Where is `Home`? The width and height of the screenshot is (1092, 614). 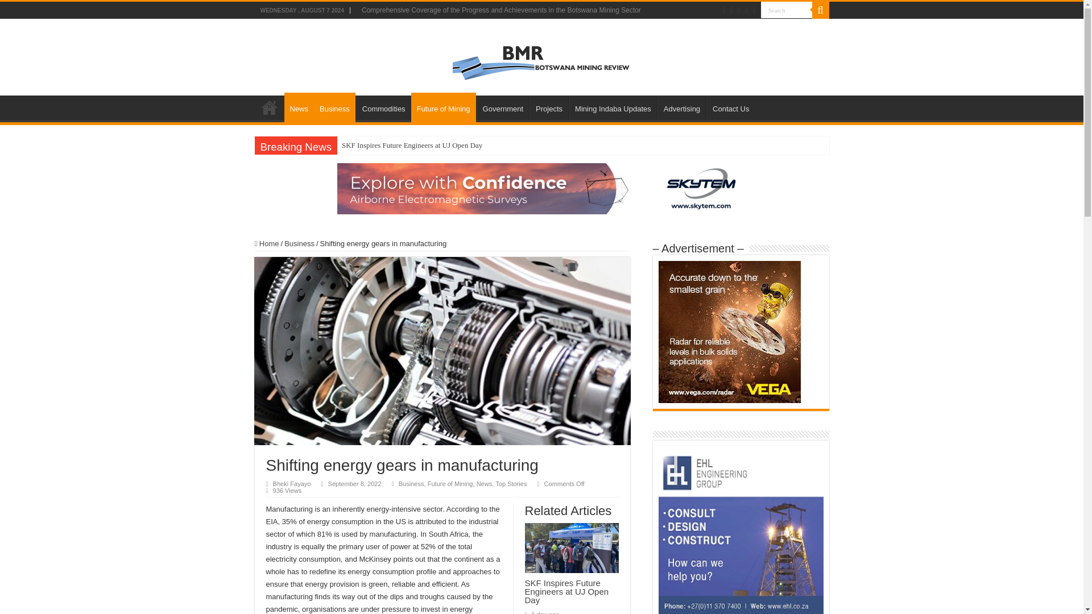 Home is located at coordinates (269, 107).